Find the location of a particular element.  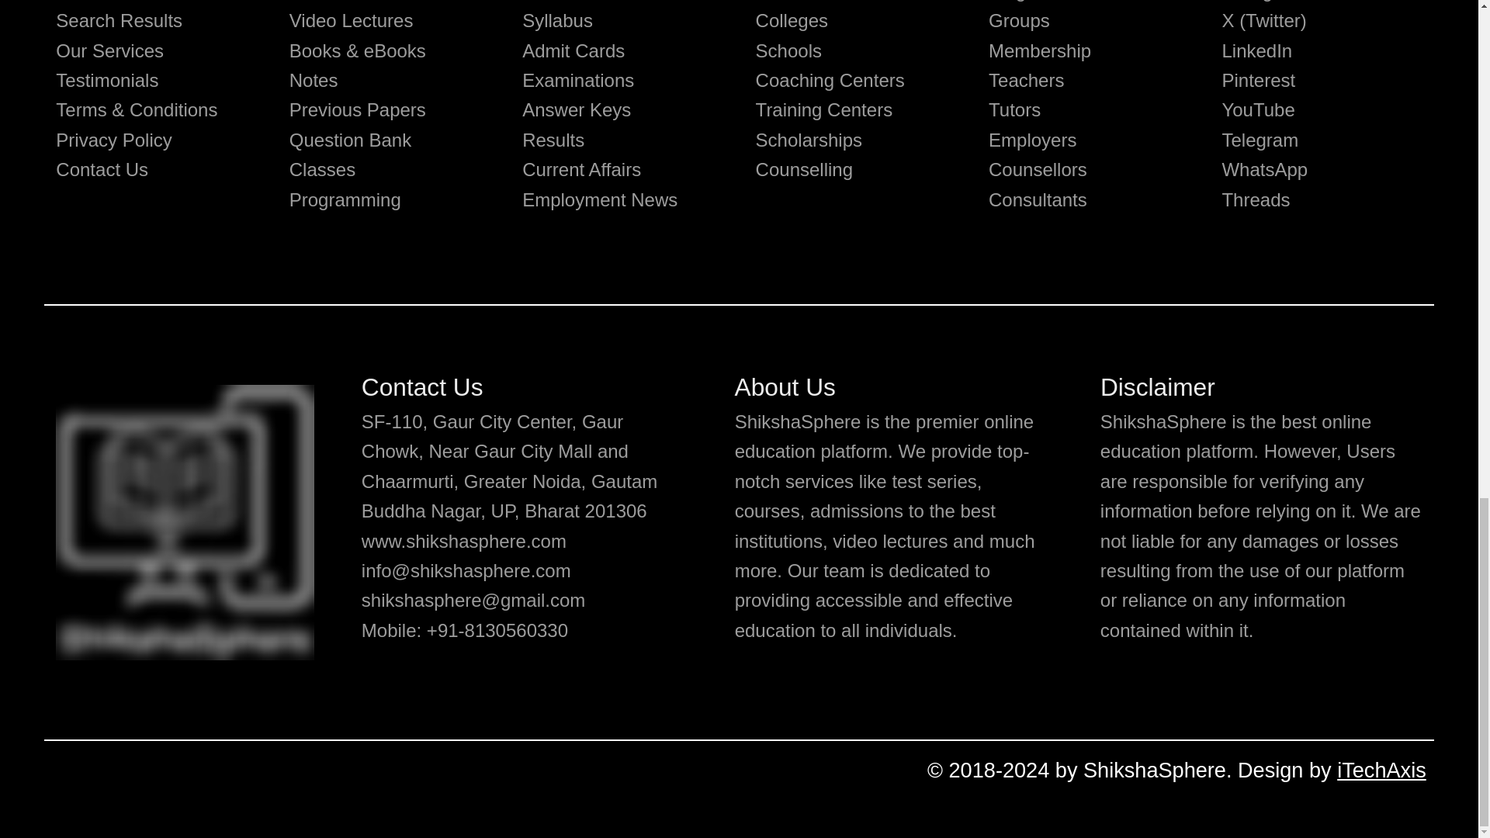

Privacy Policy is located at coordinates (113, 140).